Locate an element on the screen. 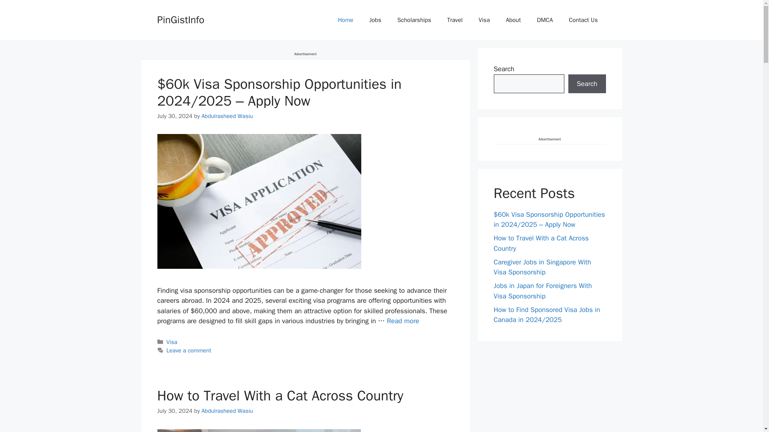 The height and width of the screenshot is (432, 769). Visa is located at coordinates (484, 20).